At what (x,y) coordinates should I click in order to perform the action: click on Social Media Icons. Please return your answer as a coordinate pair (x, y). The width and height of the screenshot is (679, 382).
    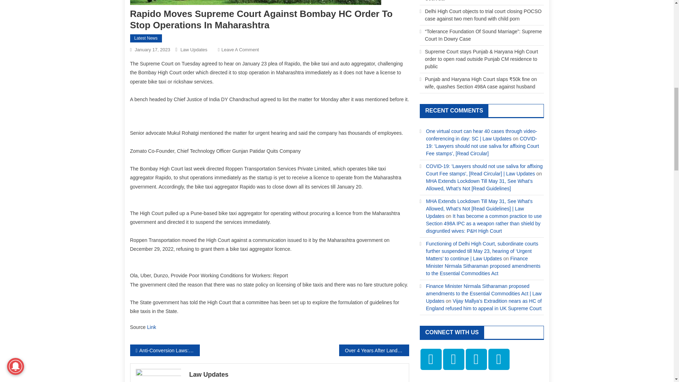
    Looking at the image, I should click on (499, 359).